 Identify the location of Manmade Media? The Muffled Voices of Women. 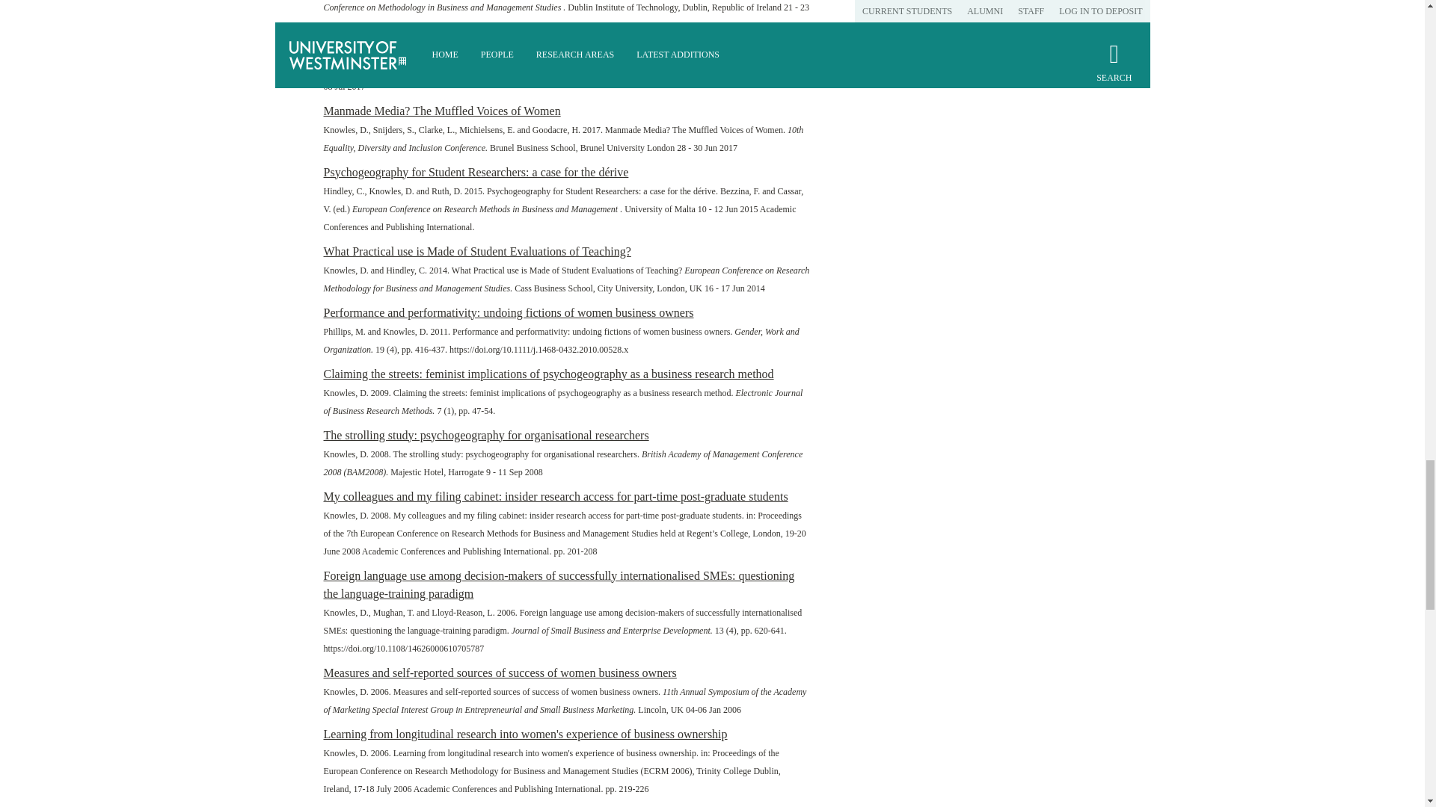
(441, 111).